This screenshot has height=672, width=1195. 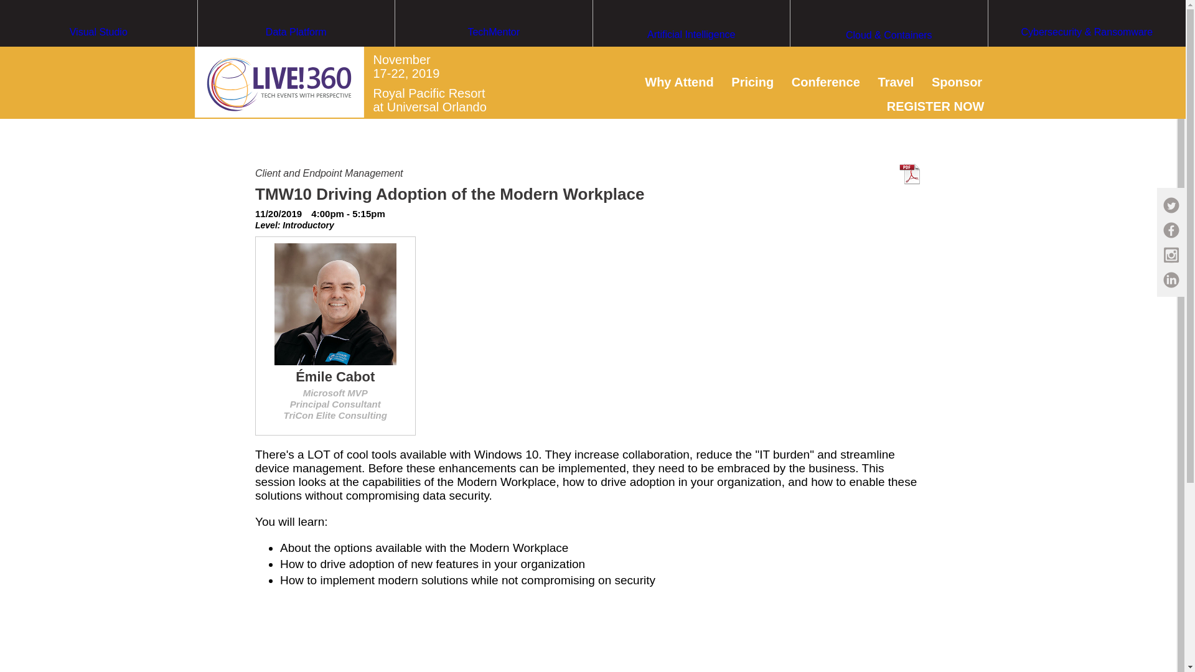 What do you see at coordinates (691, 58) in the screenshot?
I see `Artificial Intelligence` at bounding box center [691, 58].